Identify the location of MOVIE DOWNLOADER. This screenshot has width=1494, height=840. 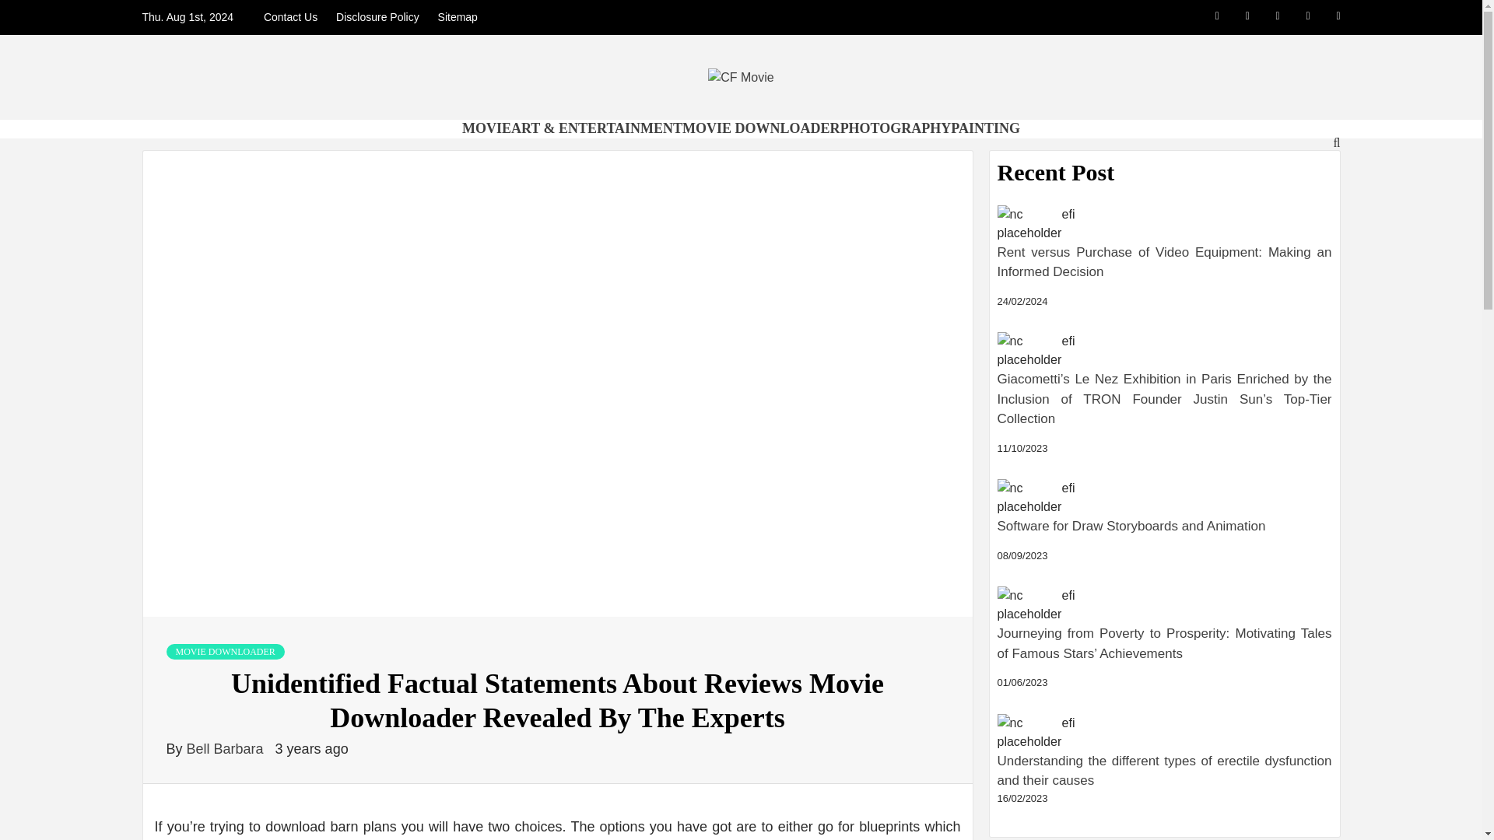
(226, 652).